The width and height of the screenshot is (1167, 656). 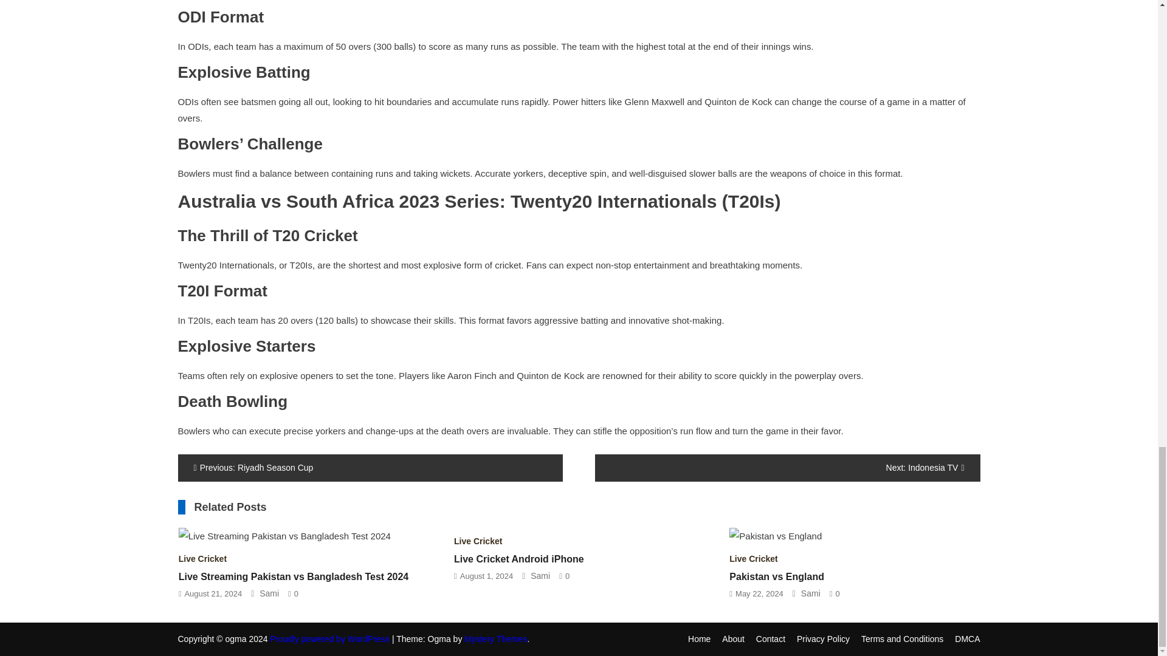 I want to click on Live Cricket, so click(x=202, y=558).